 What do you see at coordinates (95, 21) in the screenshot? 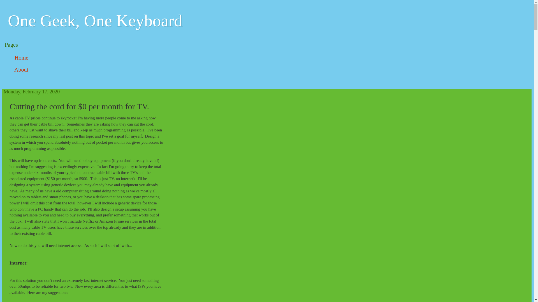
I see `One Geek, One Keyboard` at bounding box center [95, 21].